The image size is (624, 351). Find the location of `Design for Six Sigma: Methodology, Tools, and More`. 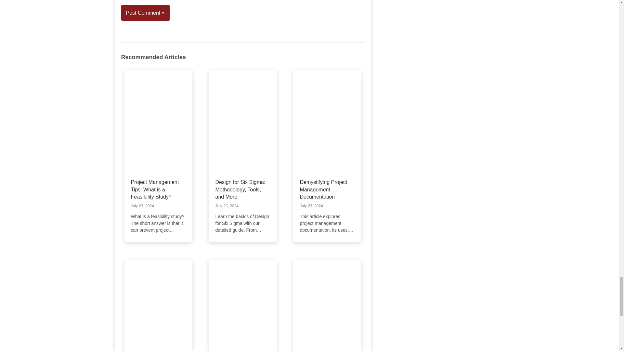

Design for Six Sigma: Methodology, Tools, and More is located at coordinates (240, 189).